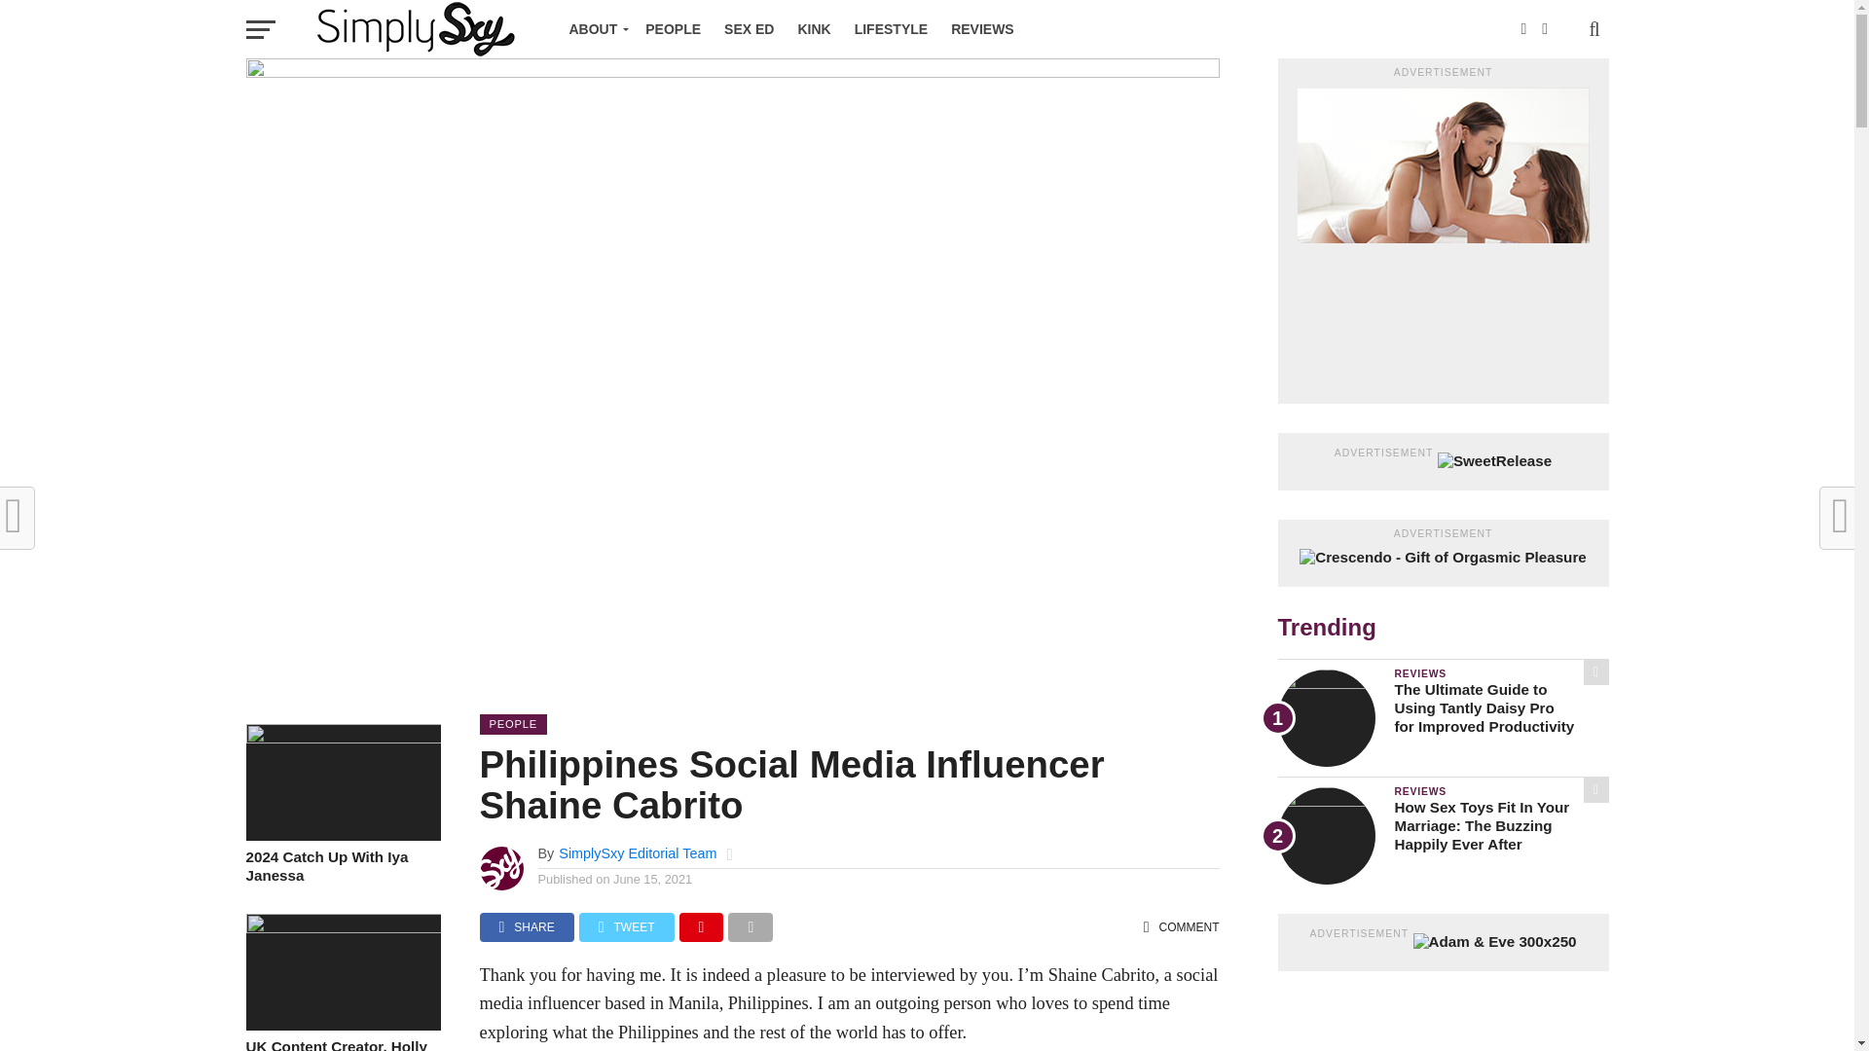 The width and height of the screenshot is (1869, 1051). Describe the element at coordinates (637, 852) in the screenshot. I see `Posts by SimplySxy Editorial Team` at that location.